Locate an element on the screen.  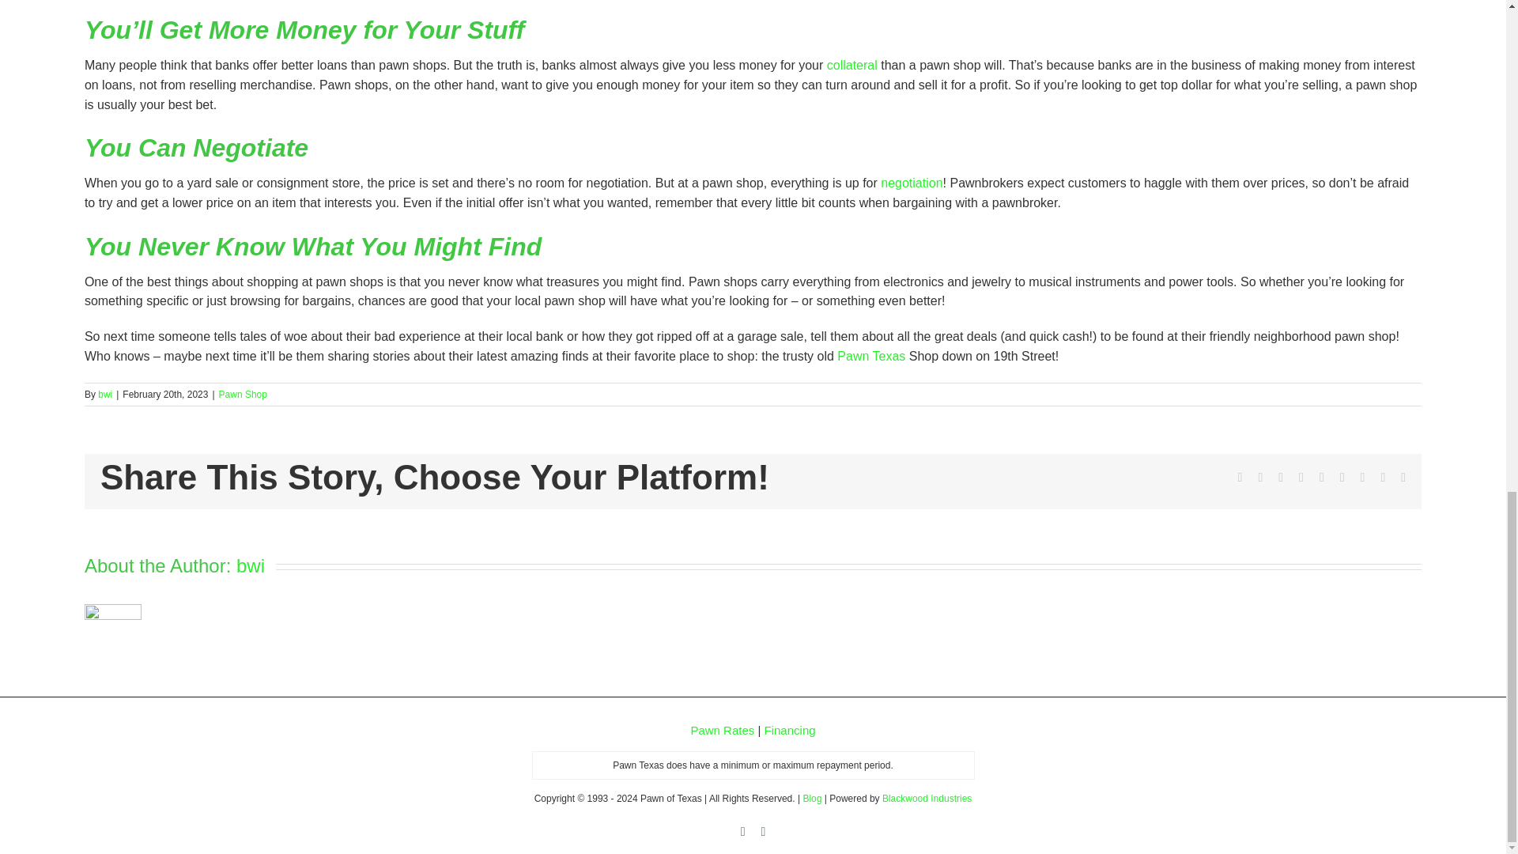
Pawn Shop is located at coordinates (242, 395).